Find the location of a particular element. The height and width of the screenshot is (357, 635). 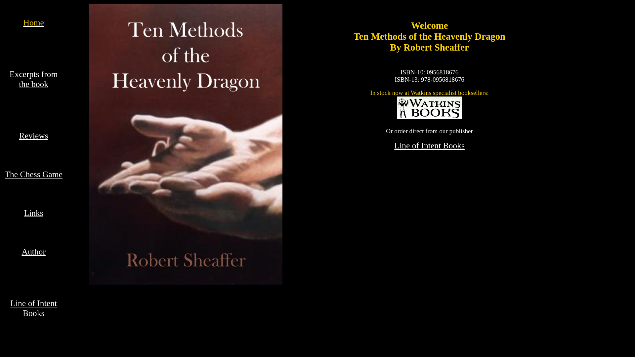

Line of Intent Books is located at coordinates (34, 308).